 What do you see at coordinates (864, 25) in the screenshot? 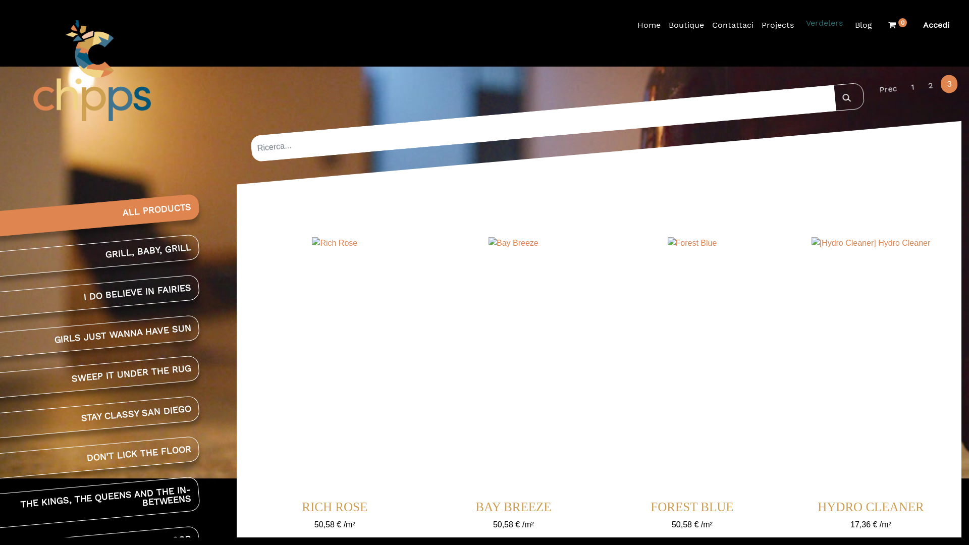
I see `Blog` at bounding box center [864, 25].